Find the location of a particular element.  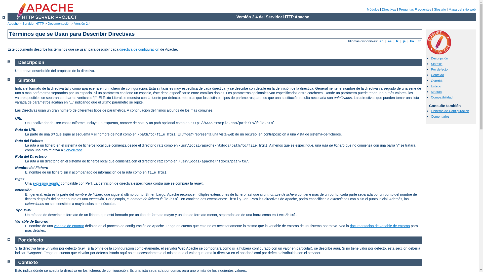

 tr  is located at coordinates (420, 41).